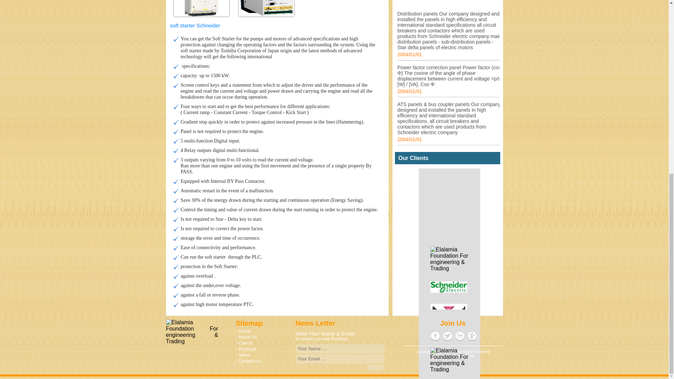 This screenshot has width=674, height=379. I want to click on - About Us, so click(246, 337).